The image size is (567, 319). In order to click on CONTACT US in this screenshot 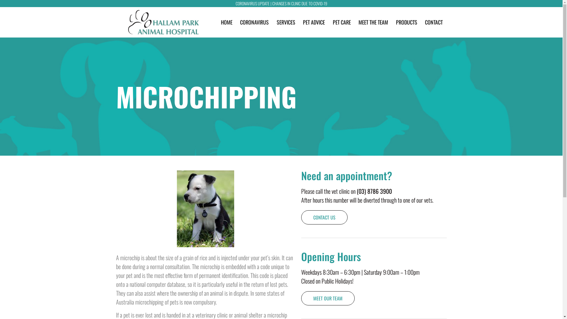, I will do `click(324, 217)`.